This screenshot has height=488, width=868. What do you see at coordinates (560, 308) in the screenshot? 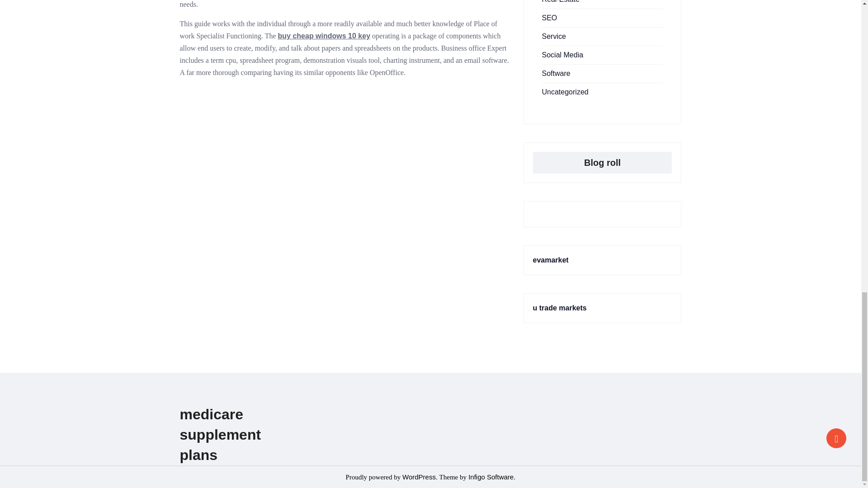
I see `u trade markets` at bounding box center [560, 308].